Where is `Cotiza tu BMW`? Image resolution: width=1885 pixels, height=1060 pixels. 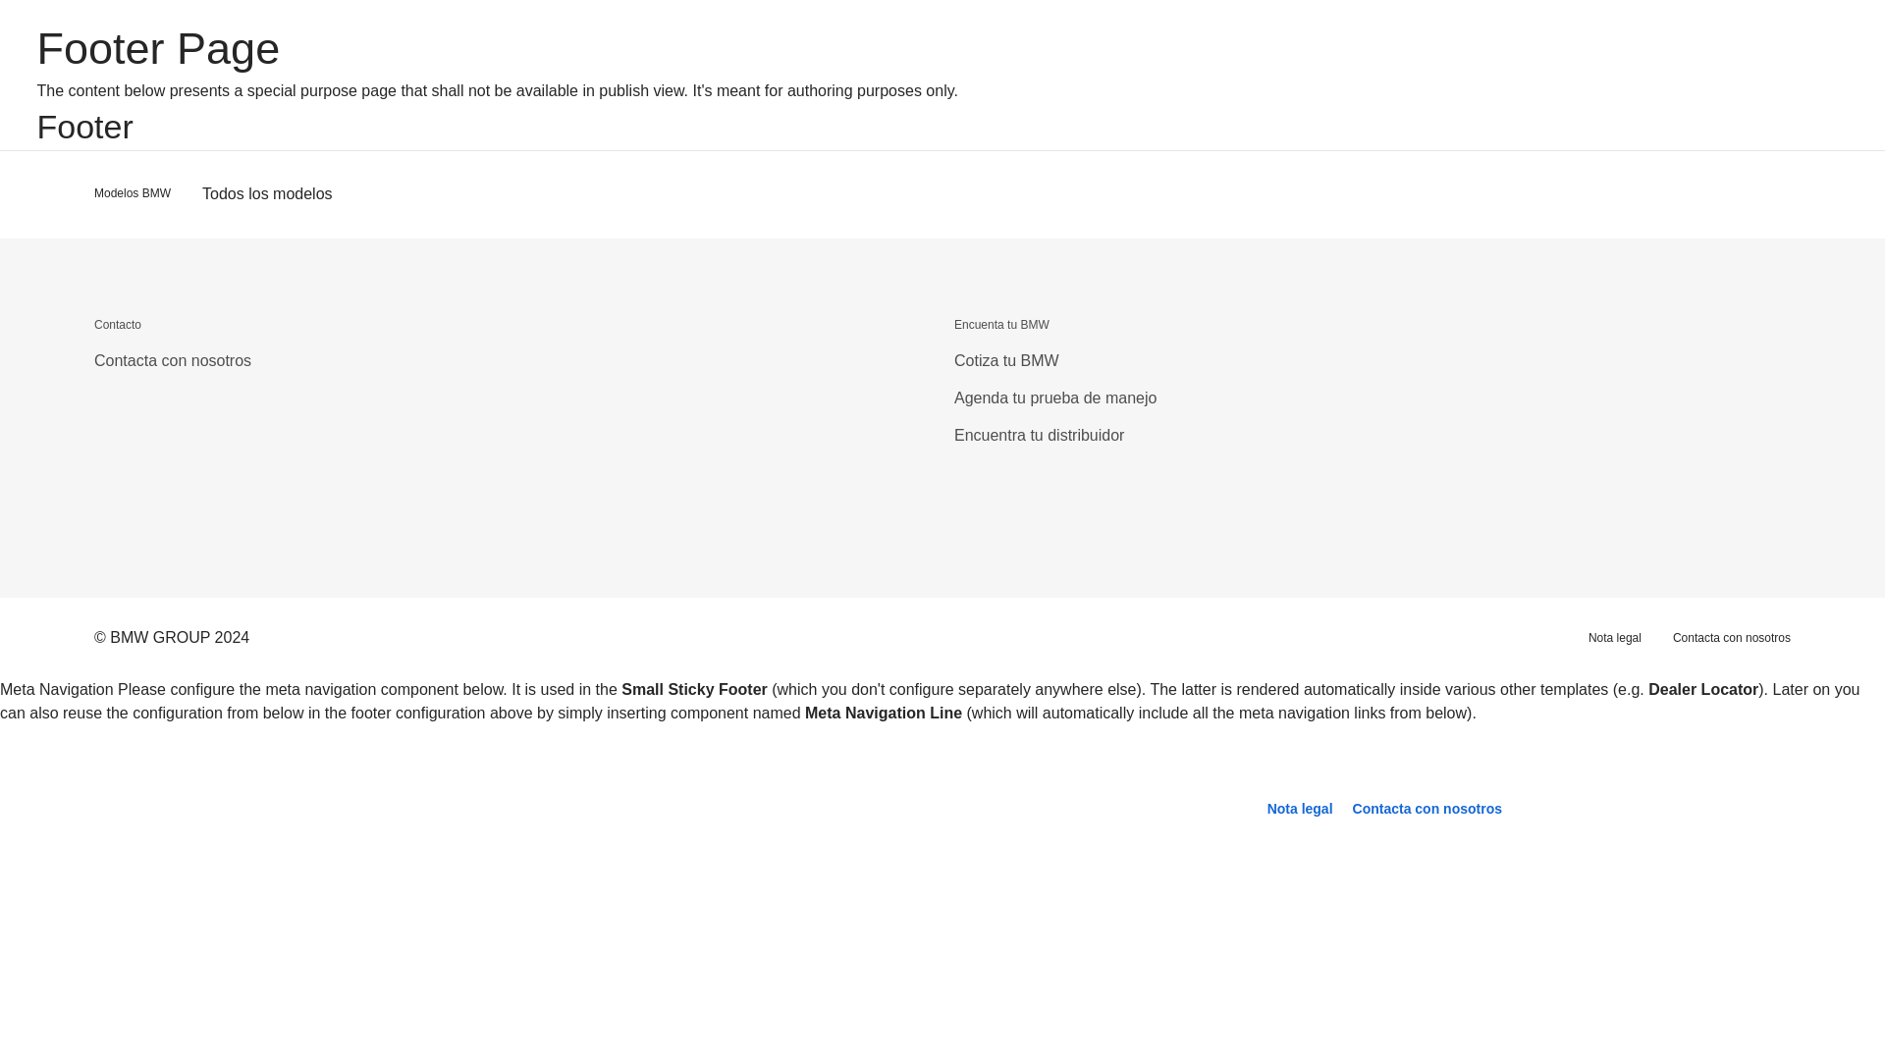 Cotiza tu BMW is located at coordinates (1006, 359).